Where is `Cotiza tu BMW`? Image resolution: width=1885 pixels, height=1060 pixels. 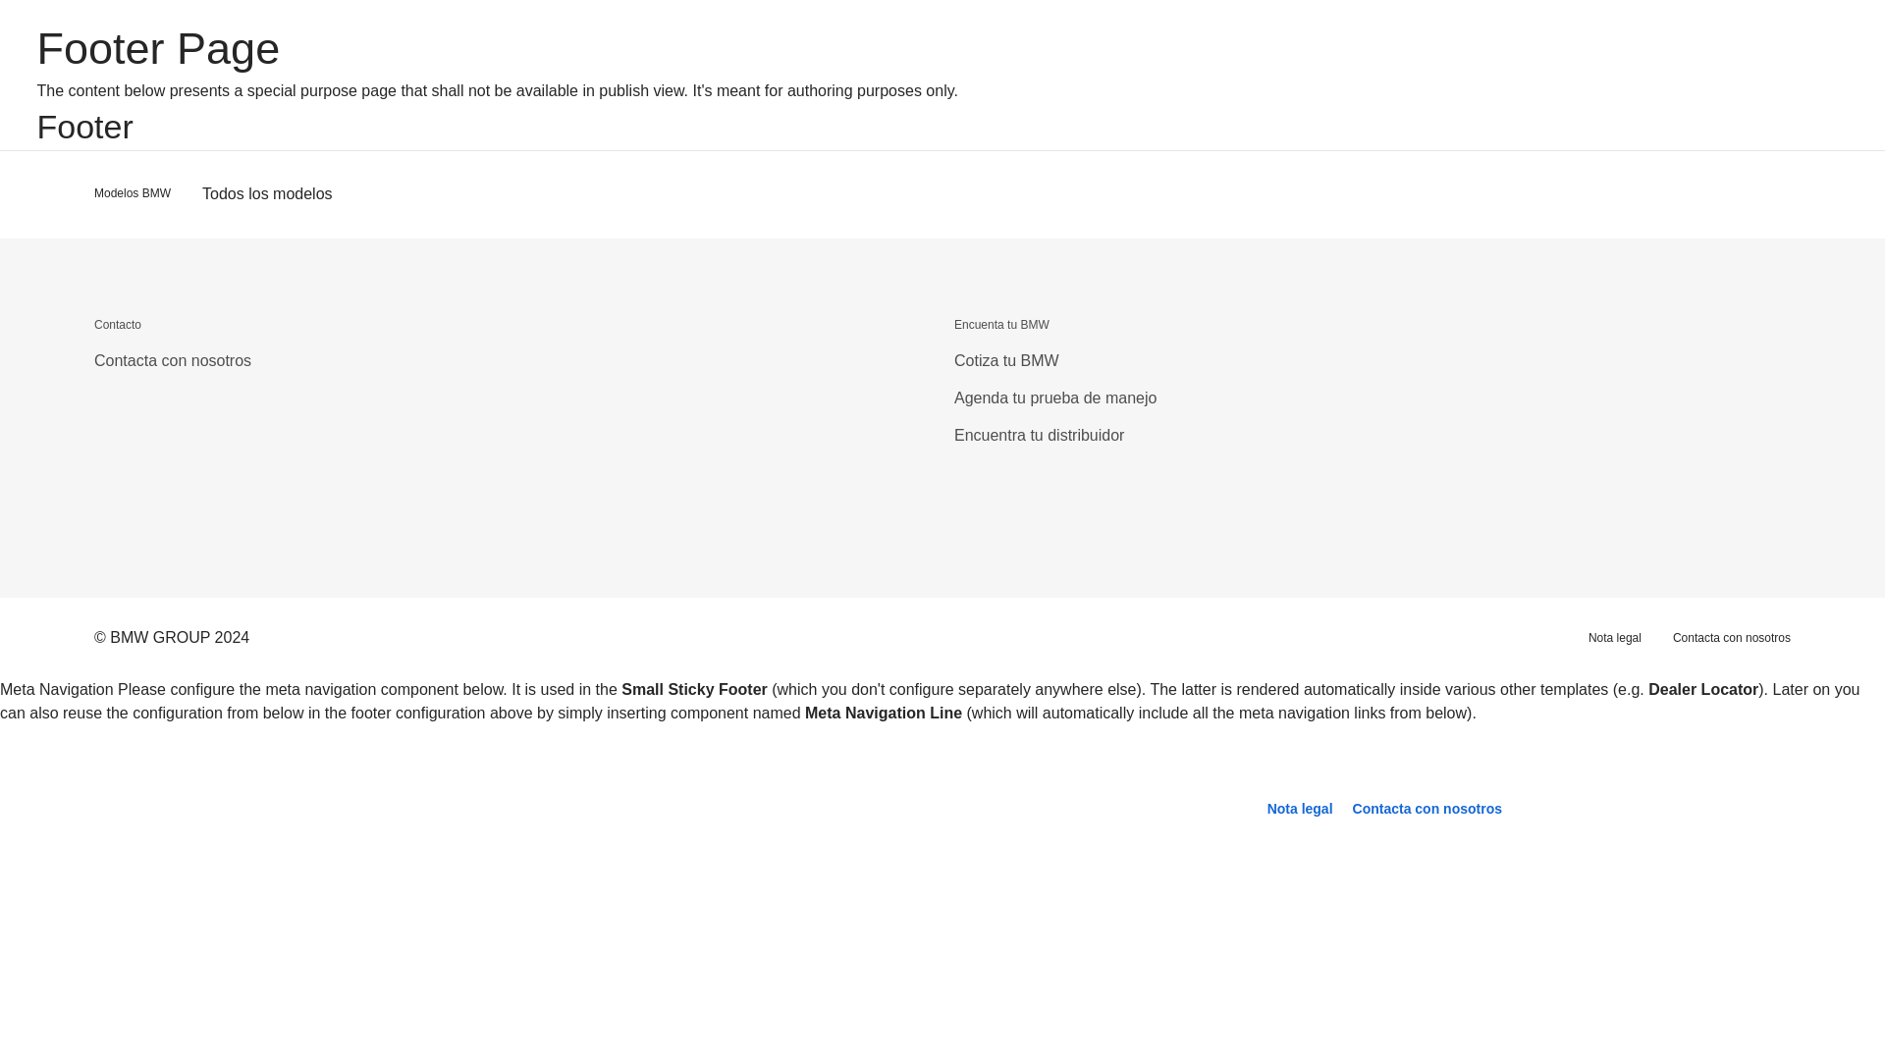 Cotiza tu BMW is located at coordinates (1006, 359).